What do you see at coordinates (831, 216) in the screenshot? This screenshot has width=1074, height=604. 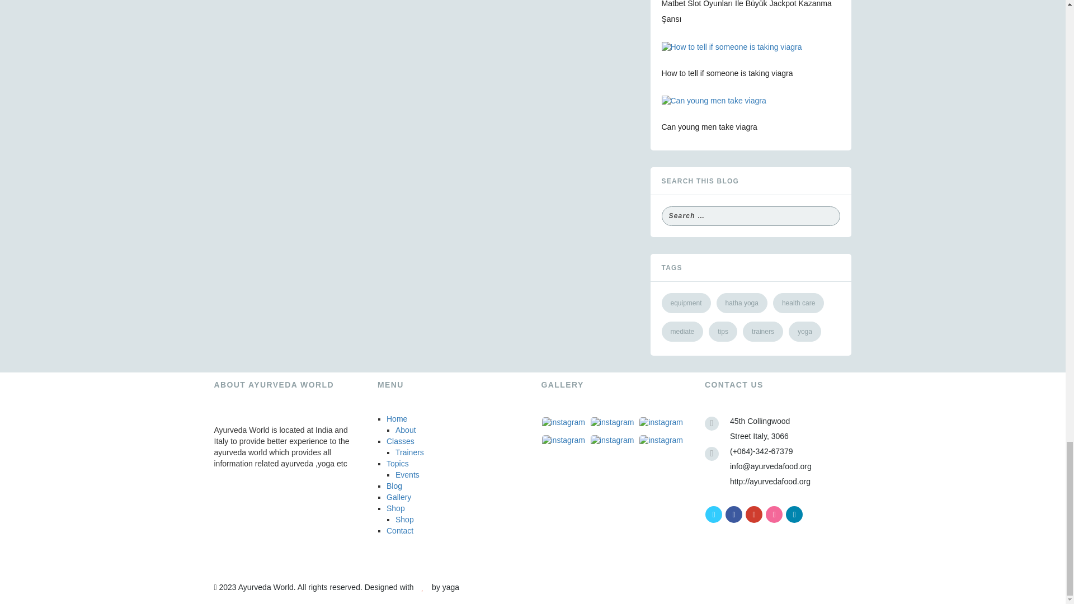 I see `Search` at bounding box center [831, 216].